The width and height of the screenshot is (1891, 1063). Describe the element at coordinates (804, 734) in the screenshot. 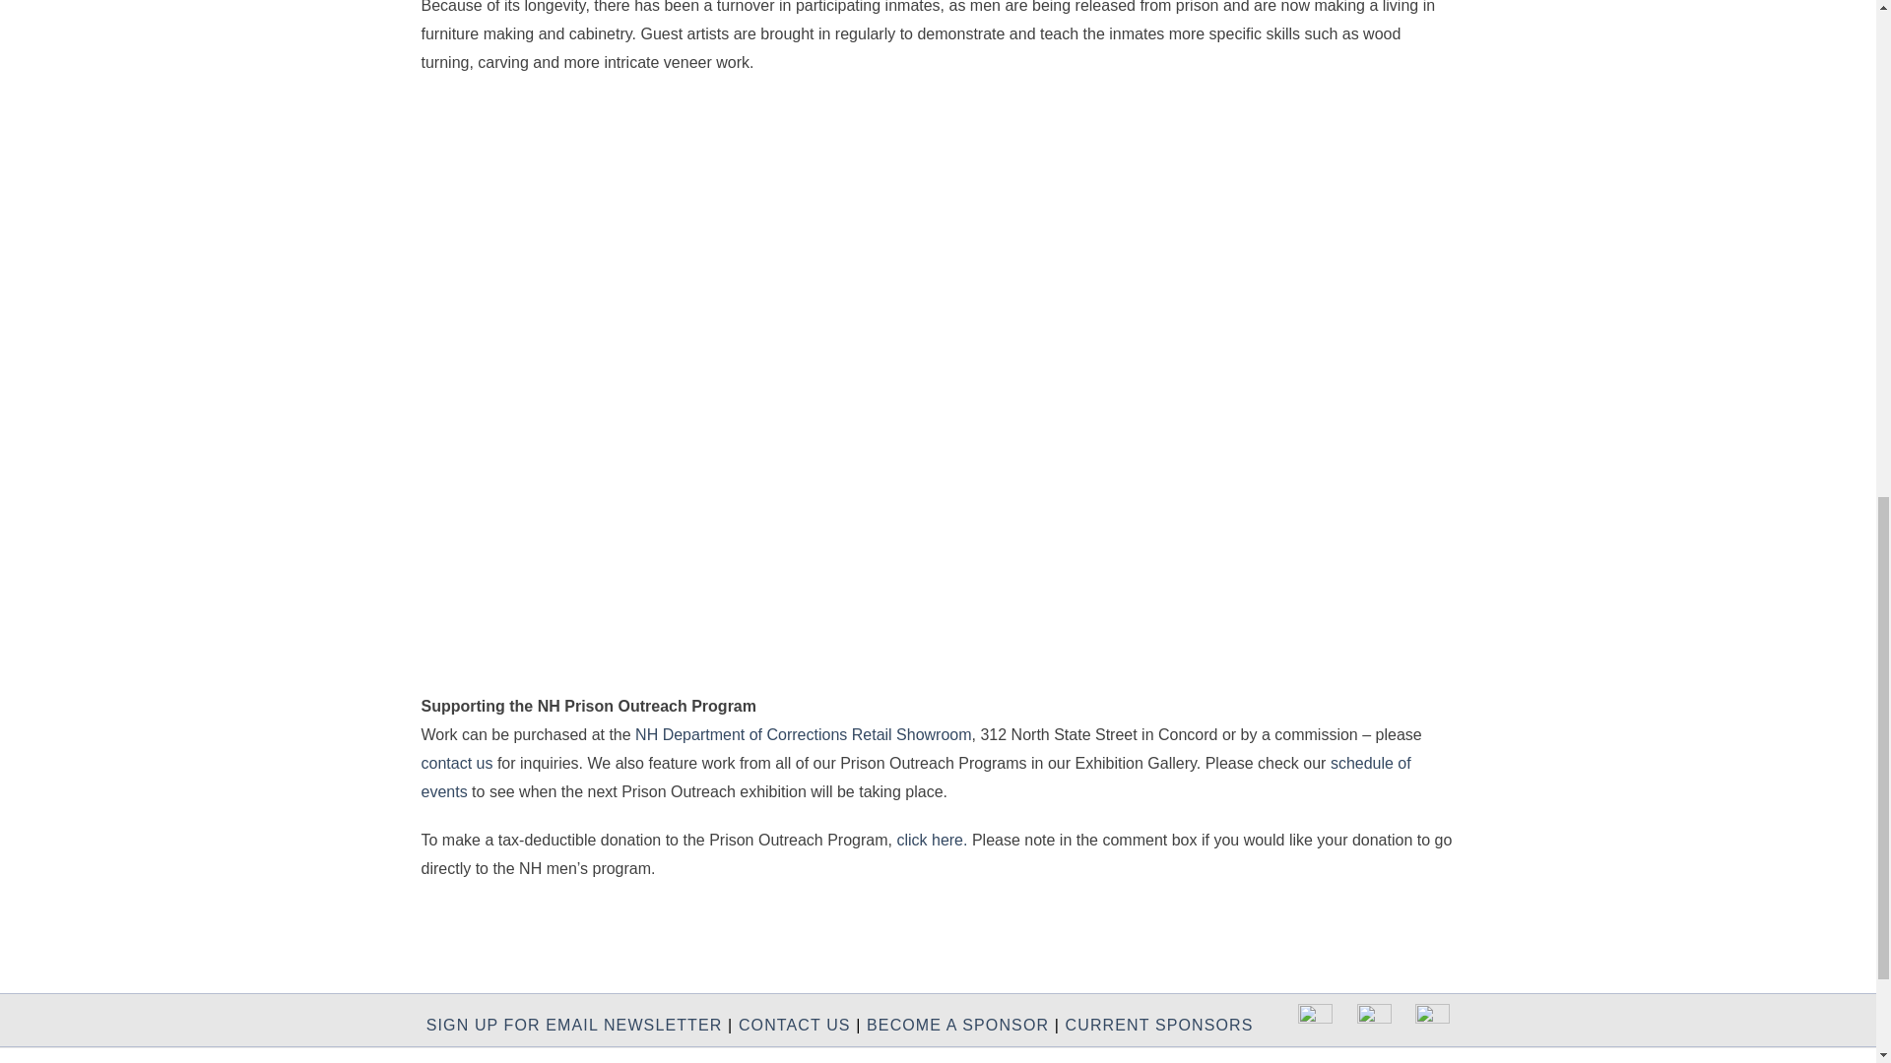

I see `NH Department of Corrections Retail Showroom` at that location.